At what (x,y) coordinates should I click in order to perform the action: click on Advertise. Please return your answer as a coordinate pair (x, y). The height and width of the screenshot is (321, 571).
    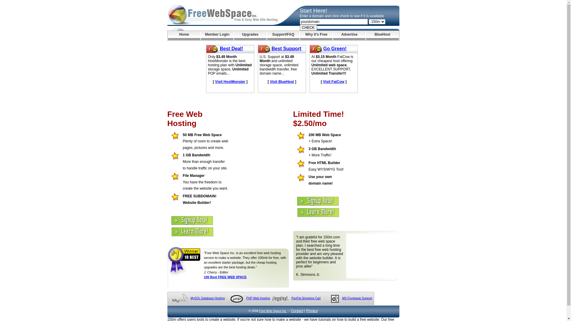
    Looking at the image, I should click on (349, 36).